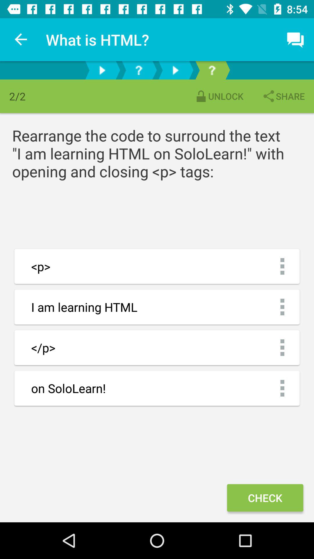 This screenshot has height=559, width=314. What do you see at coordinates (157, 307) in the screenshot?
I see `select i am learning html which is below  p on the page` at bounding box center [157, 307].